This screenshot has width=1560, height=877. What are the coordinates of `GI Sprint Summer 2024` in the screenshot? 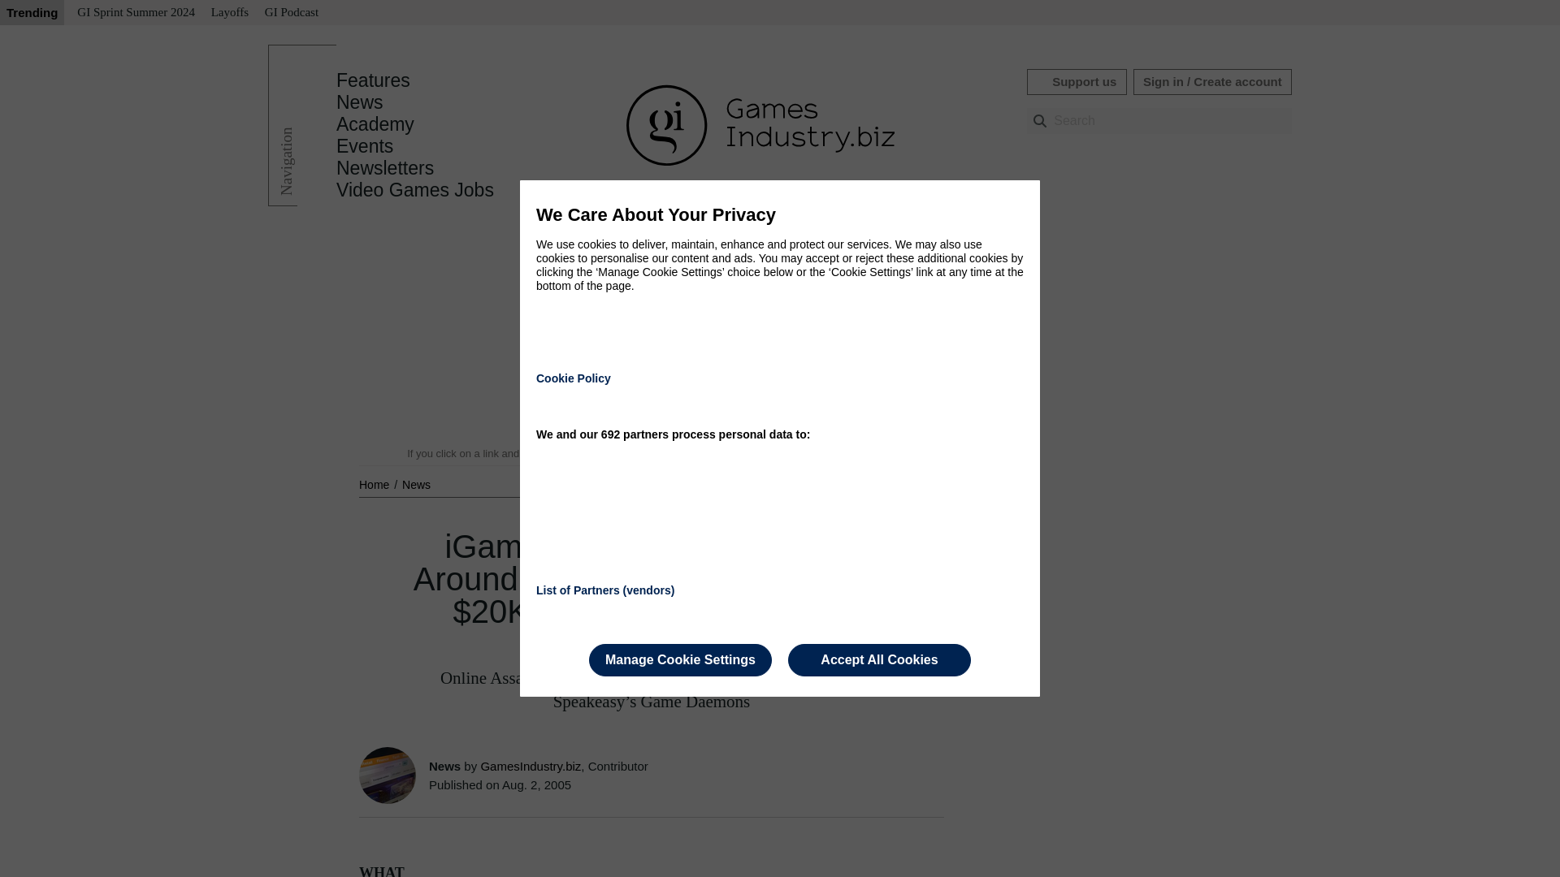 It's located at (135, 13).